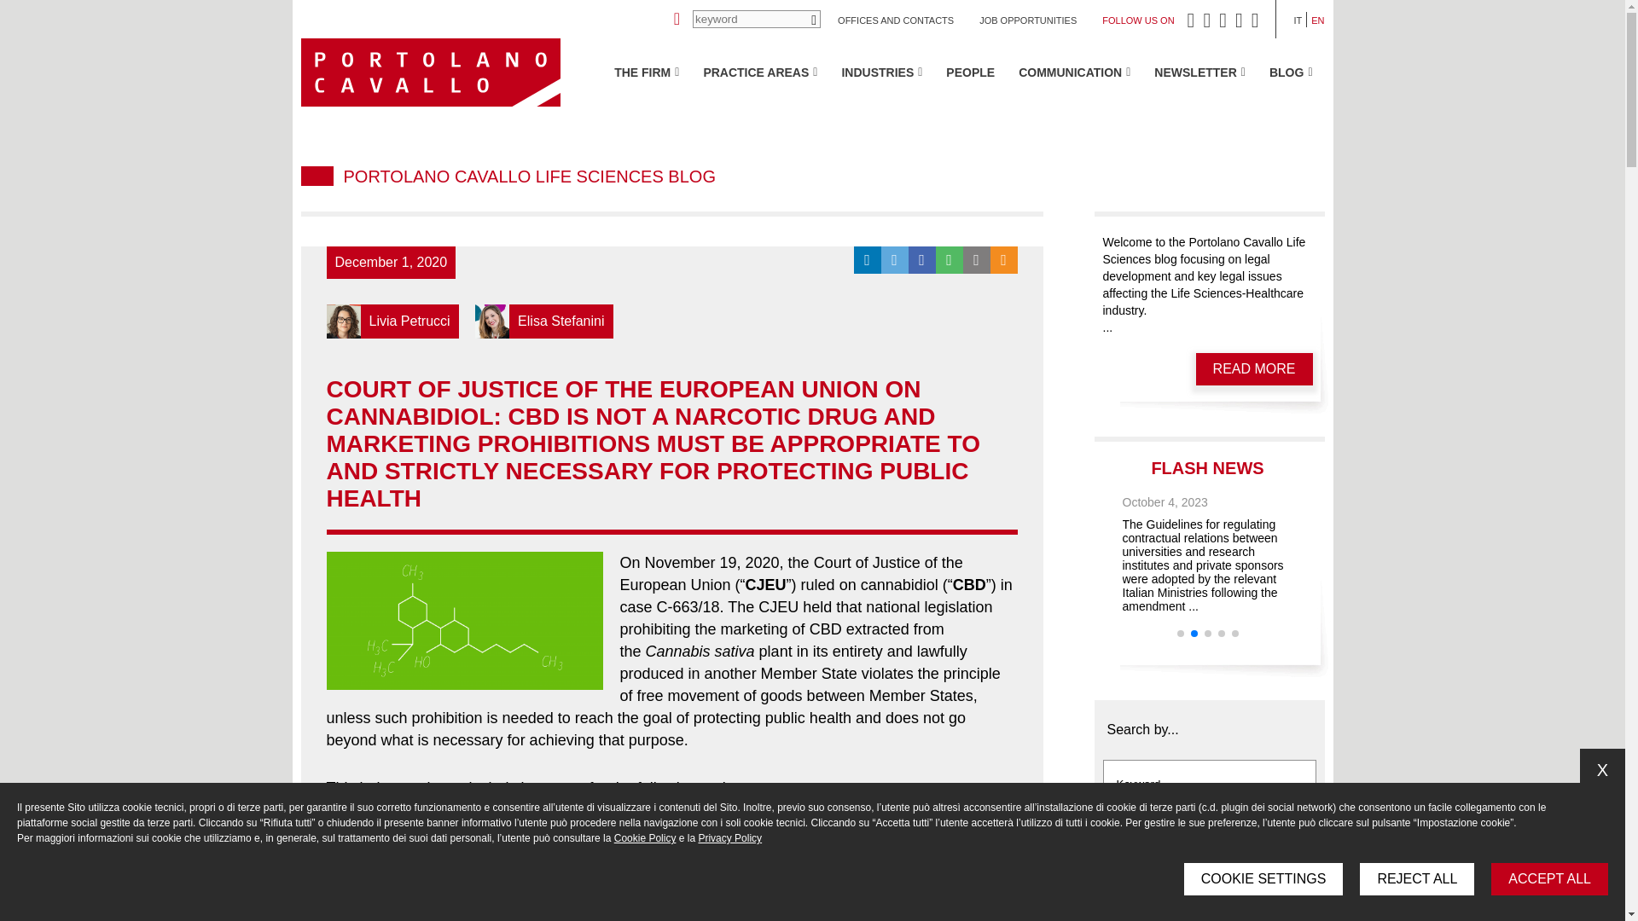 The width and height of the screenshot is (1638, 921). Describe the element at coordinates (895, 20) in the screenshot. I see `Offices and Contacts` at that location.